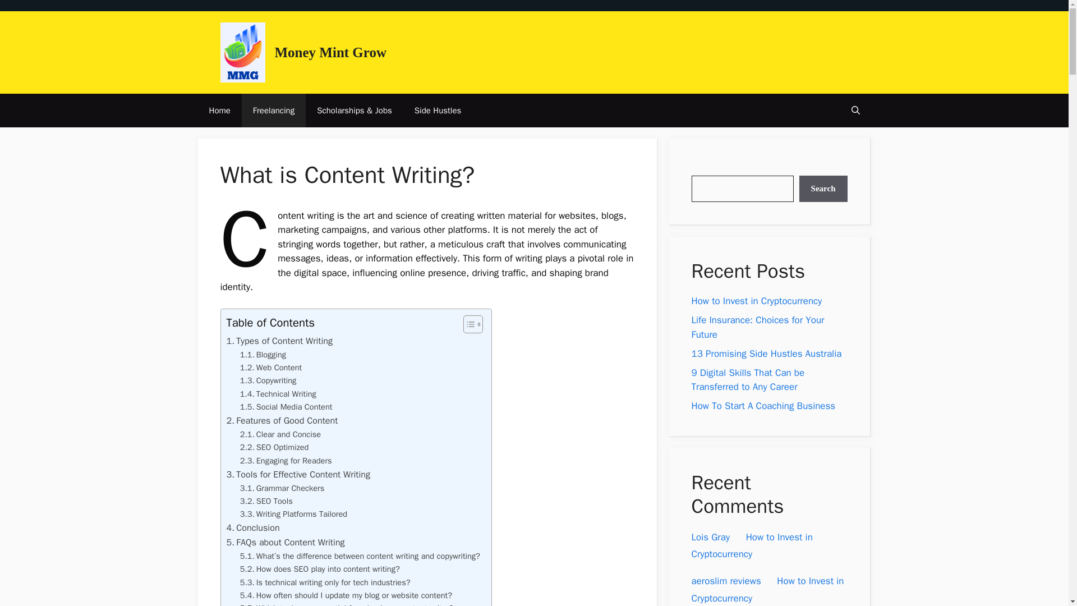  Describe the element at coordinates (280, 434) in the screenshot. I see `Clear and Concise` at that location.